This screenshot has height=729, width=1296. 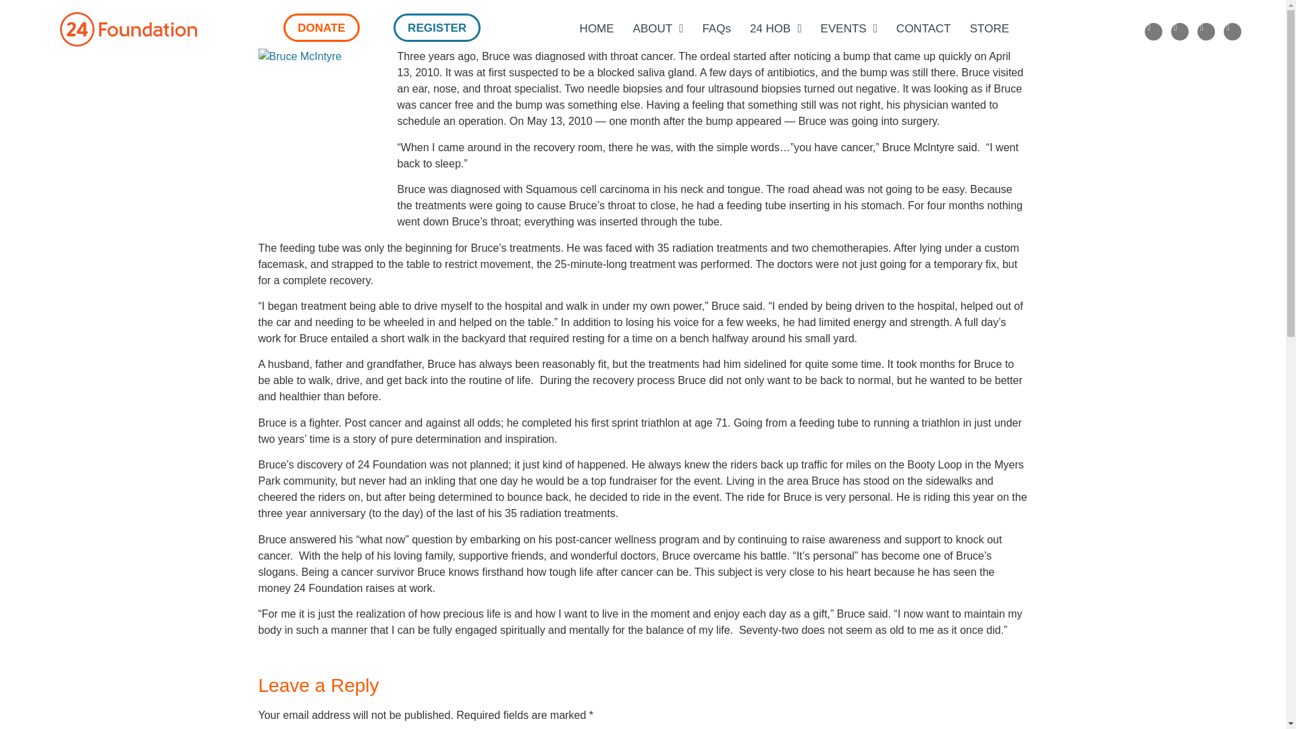 What do you see at coordinates (775, 29) in the screenshot?
I see `24 HOB` at bounding box center [775, 29].